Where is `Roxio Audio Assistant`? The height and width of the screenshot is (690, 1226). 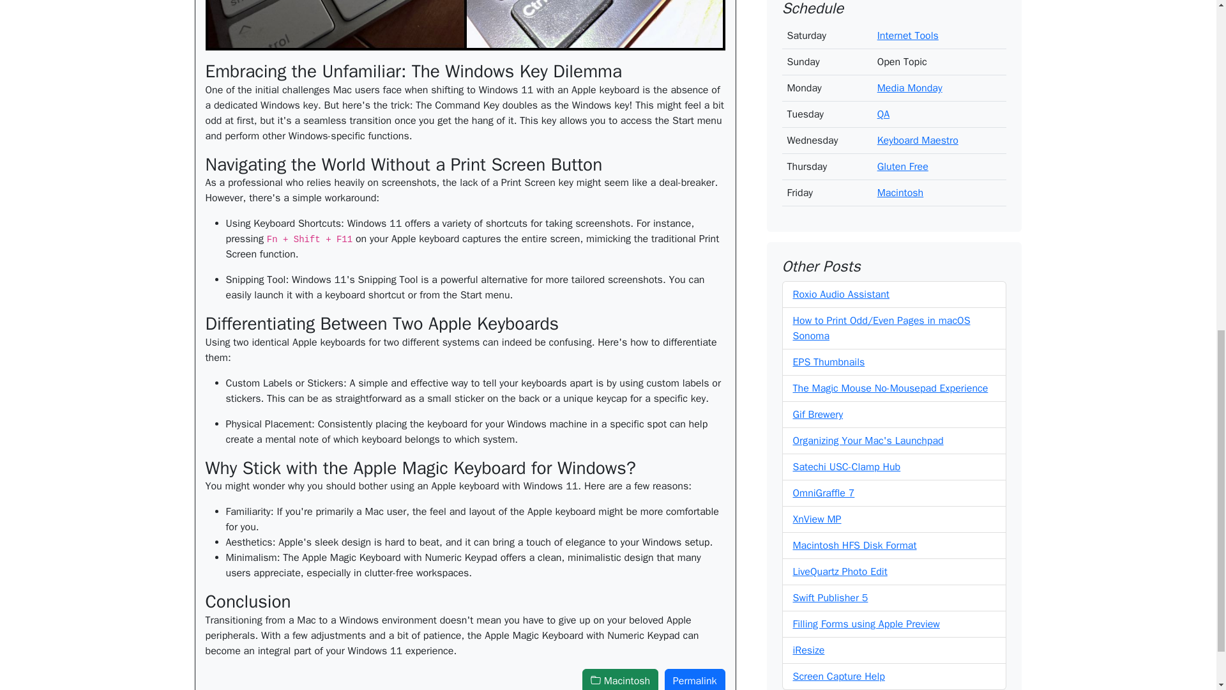
Roxio Audio Assistant is located at coordinates (842, 64).